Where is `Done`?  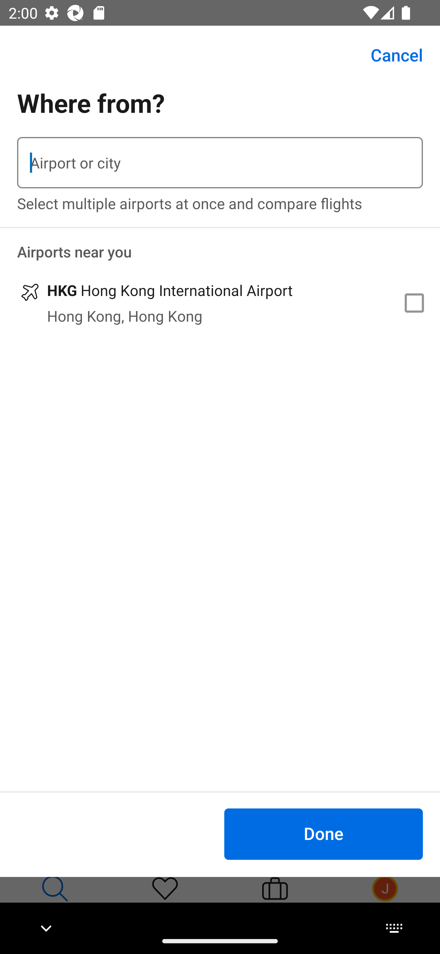
Done is located at coordinates (323, 834).